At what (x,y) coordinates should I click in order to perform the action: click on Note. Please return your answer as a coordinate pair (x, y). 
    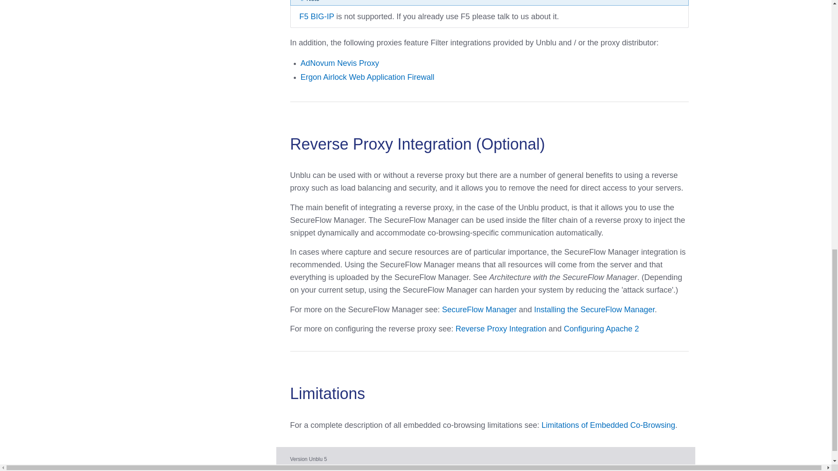
    Looking at the image, I should click on (310, 1).